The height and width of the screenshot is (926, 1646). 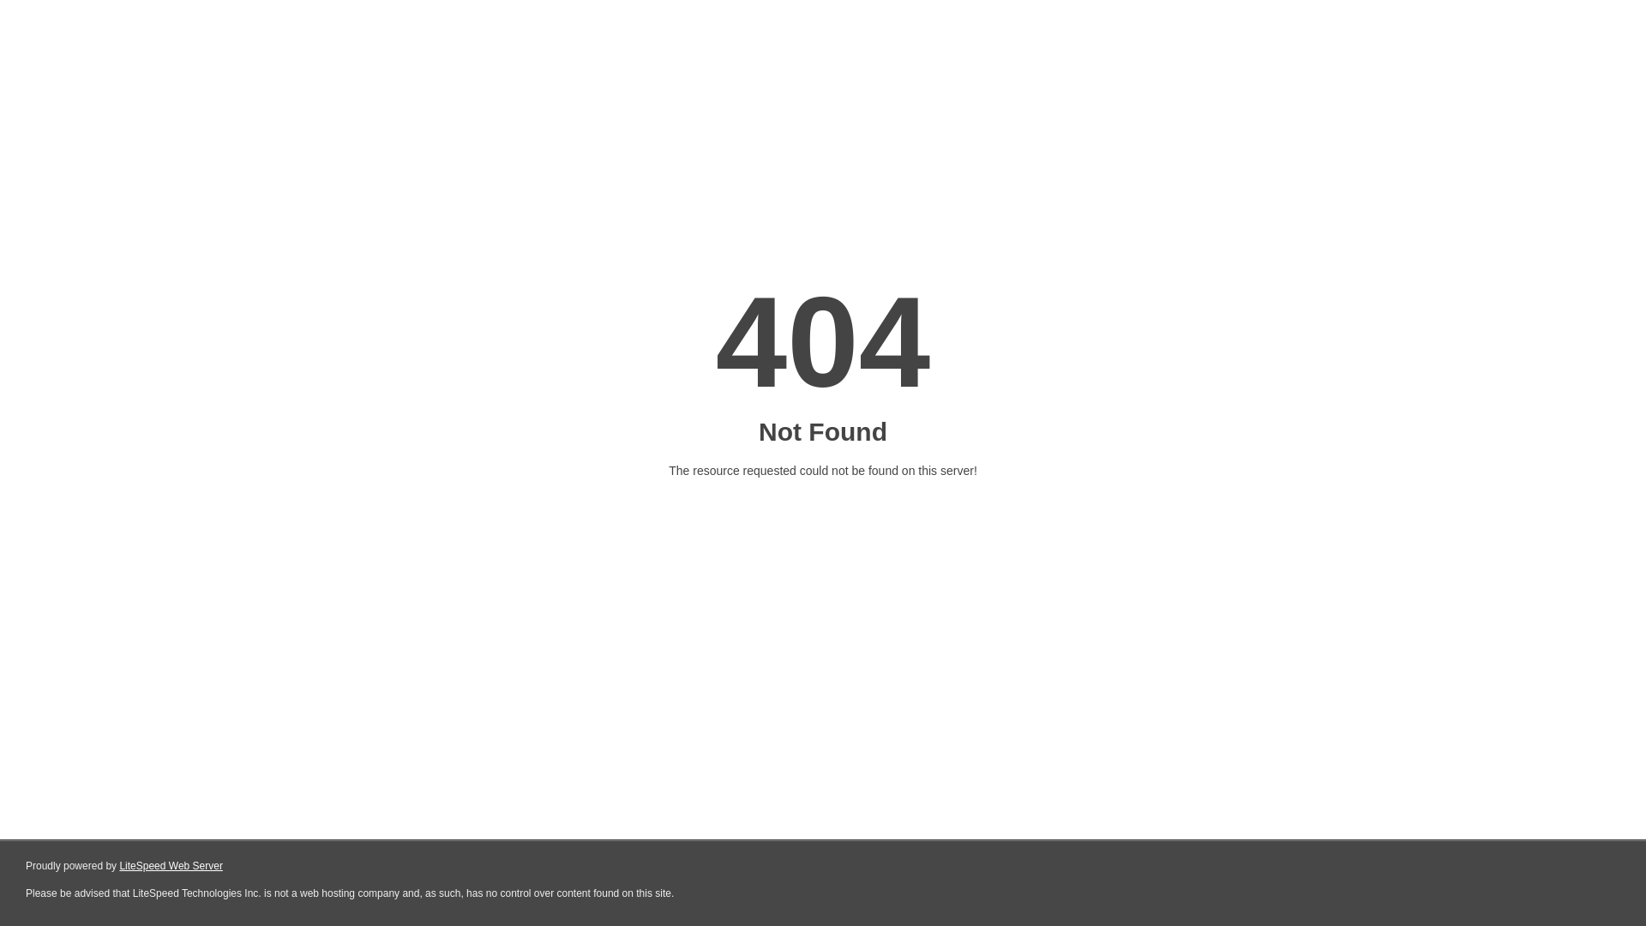 What do you see at coordinates (171, 866) in the screenshot?
I see `LiteSpeed Web Server` at bounding box center [171, 866].